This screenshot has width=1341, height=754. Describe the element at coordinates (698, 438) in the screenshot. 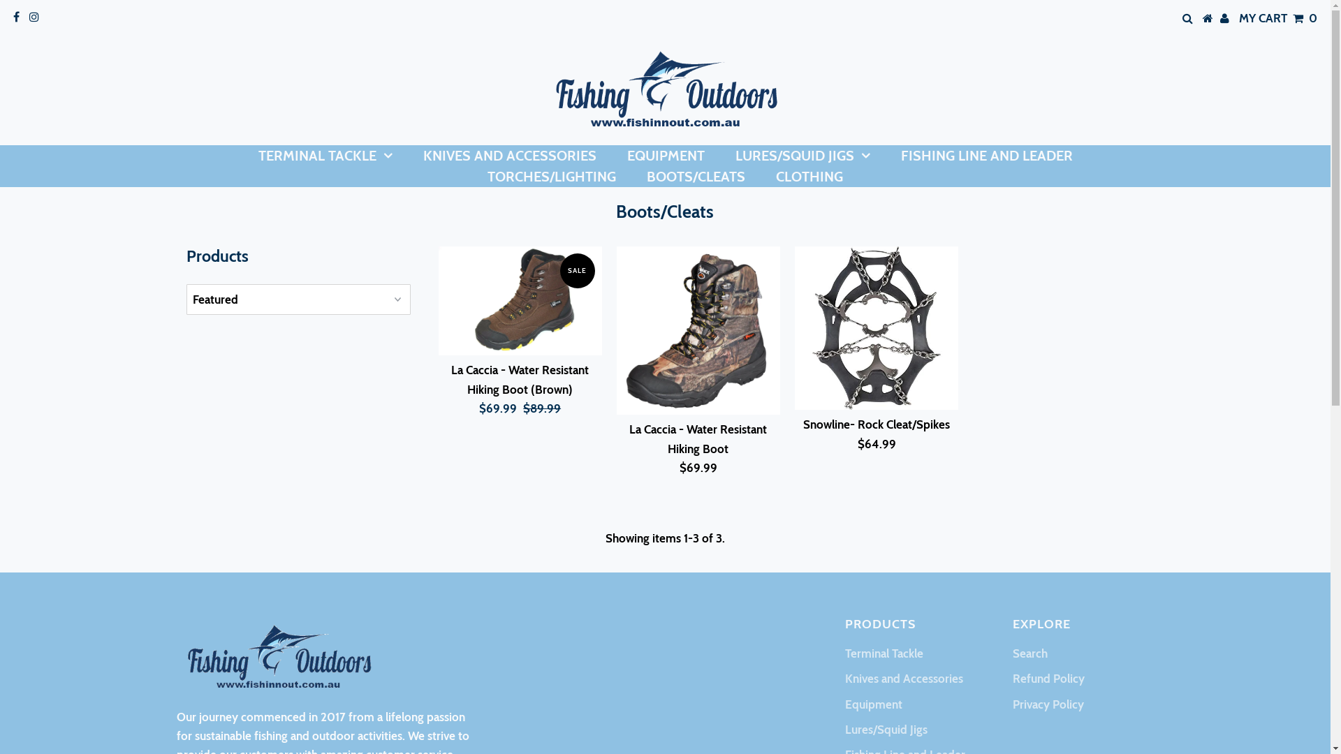

I see `La Caccia - Water Resistant Hiking Boot` at that location.